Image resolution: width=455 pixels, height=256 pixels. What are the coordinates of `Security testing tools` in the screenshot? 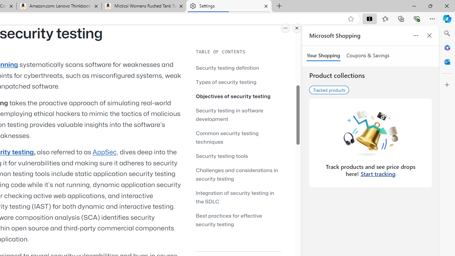 It's located at (238, 156).